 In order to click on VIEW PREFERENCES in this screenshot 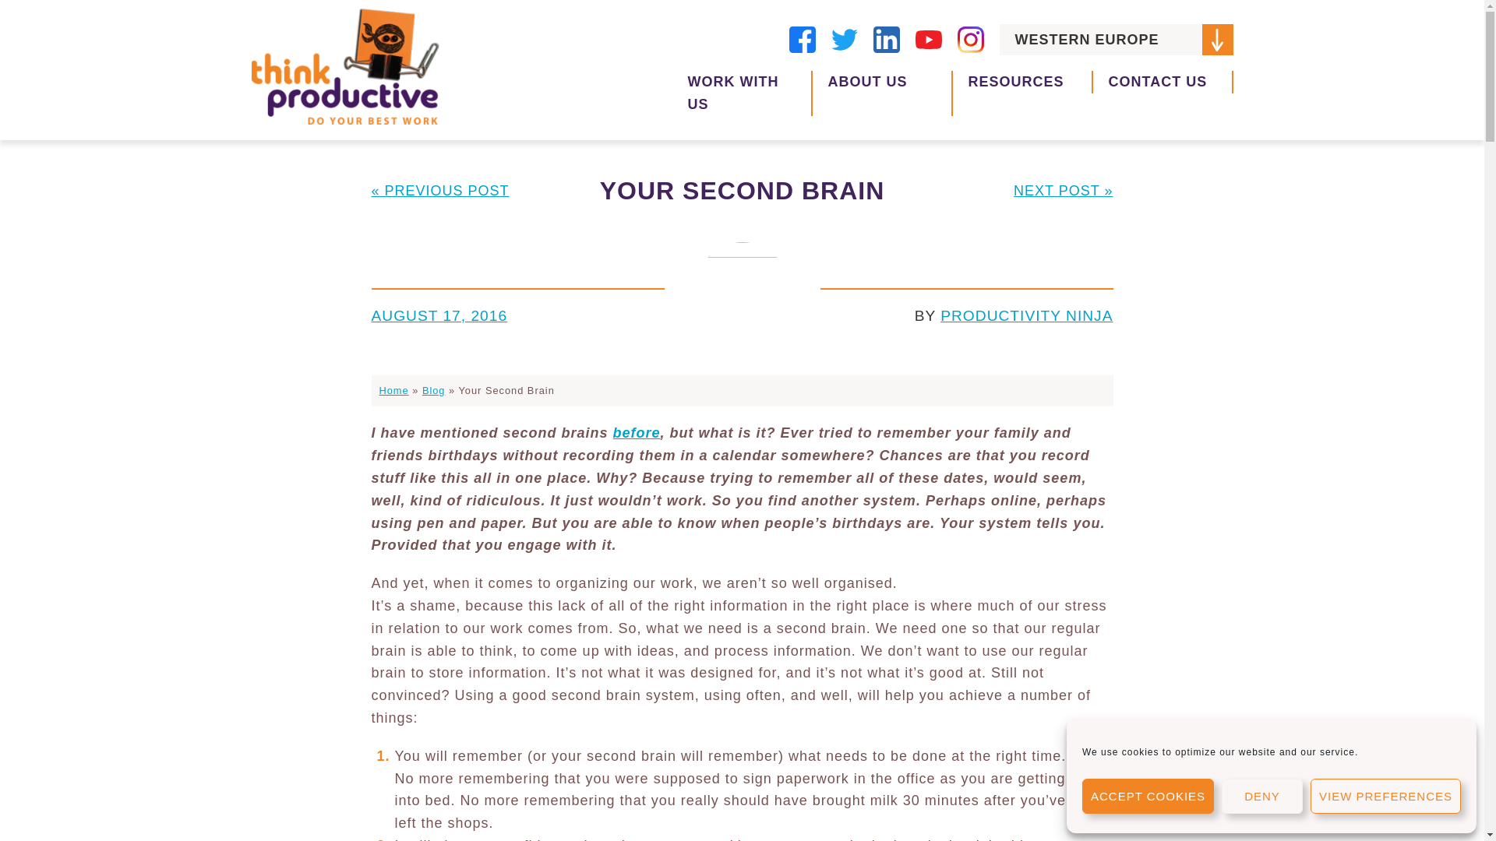, I will do `click(1385, 796)`.